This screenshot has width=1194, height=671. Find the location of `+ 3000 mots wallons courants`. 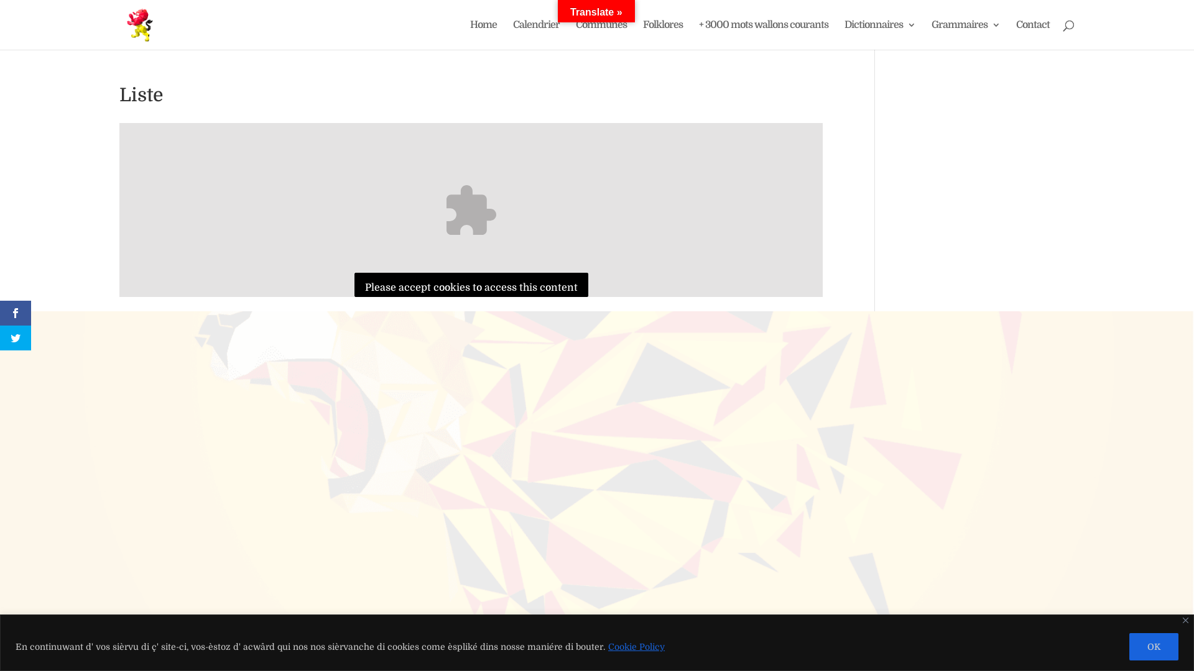

+ 3000 mots wallons courants is located at coordinates (764, 35).